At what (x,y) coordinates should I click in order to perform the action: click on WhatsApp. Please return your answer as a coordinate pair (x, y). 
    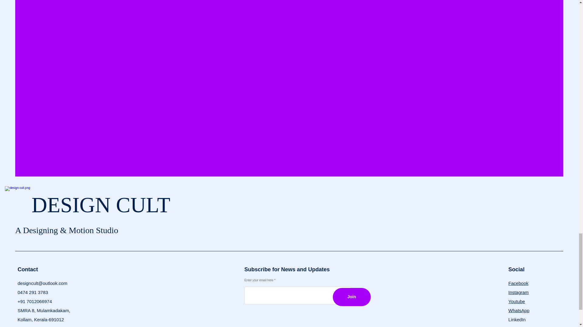
    Looking at the image, I should click on (519, 310).